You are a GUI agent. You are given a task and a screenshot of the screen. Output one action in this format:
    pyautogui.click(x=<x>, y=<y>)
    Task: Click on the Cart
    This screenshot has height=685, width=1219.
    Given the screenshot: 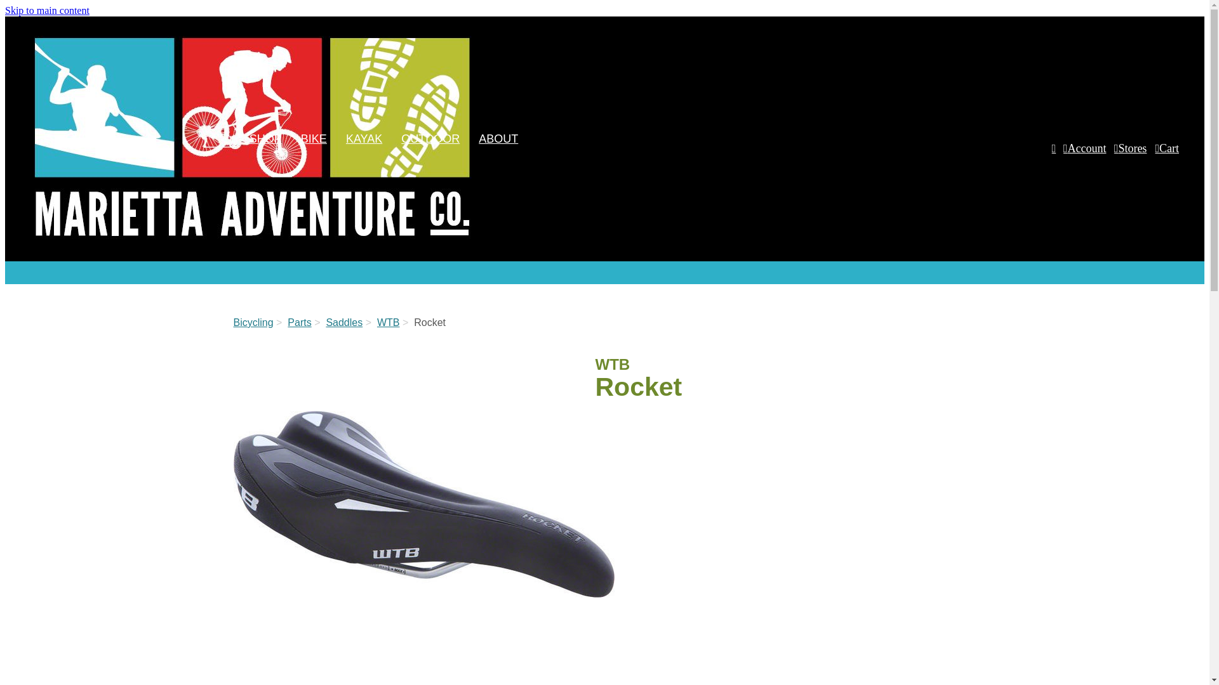 What is the action you would take?
    pyautogui.click(x=1166, y=155)
    